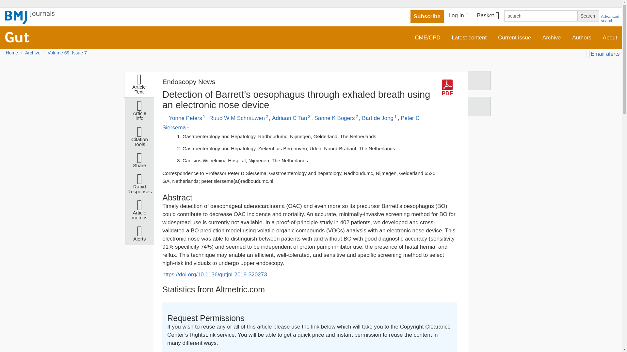  What do you see at coordinates (514, 38) in the screenshot?
I see `Current issue` at bounding box center [514, 38].